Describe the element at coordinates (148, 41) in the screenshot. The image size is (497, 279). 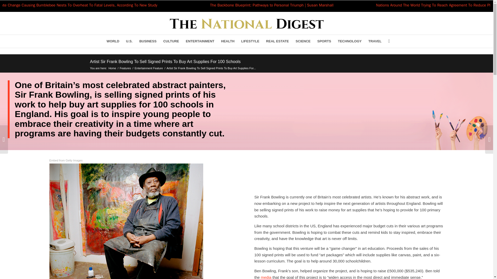
I see `BUSINESS` at that location.